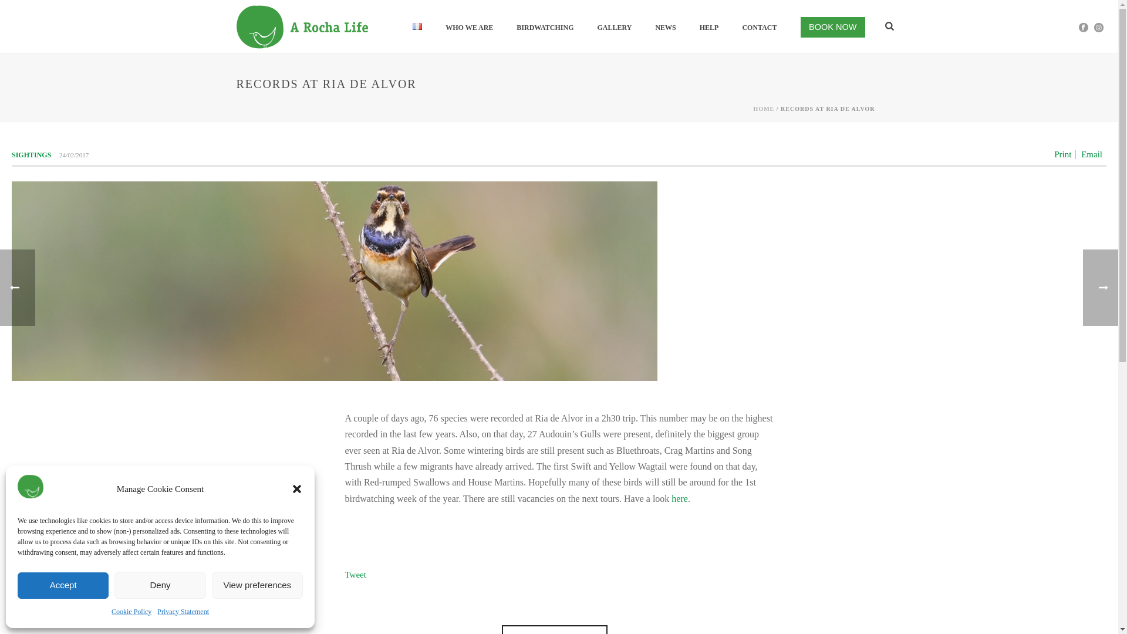  Describe the element at coordinates (131, 612) in the screenshot. I see `Cookie Policy` at that location.